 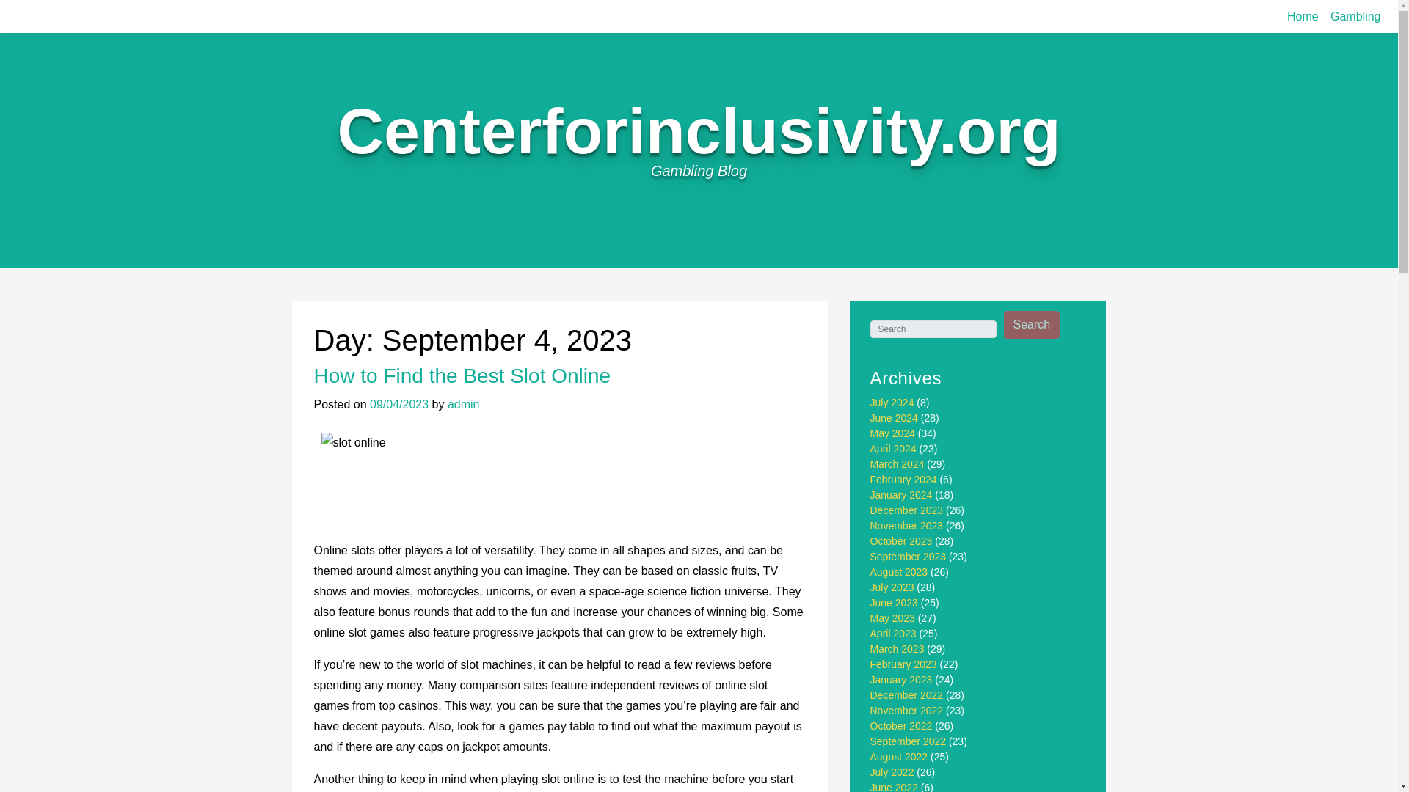 I want to click on Gambling, so click(x=1355, y=16).